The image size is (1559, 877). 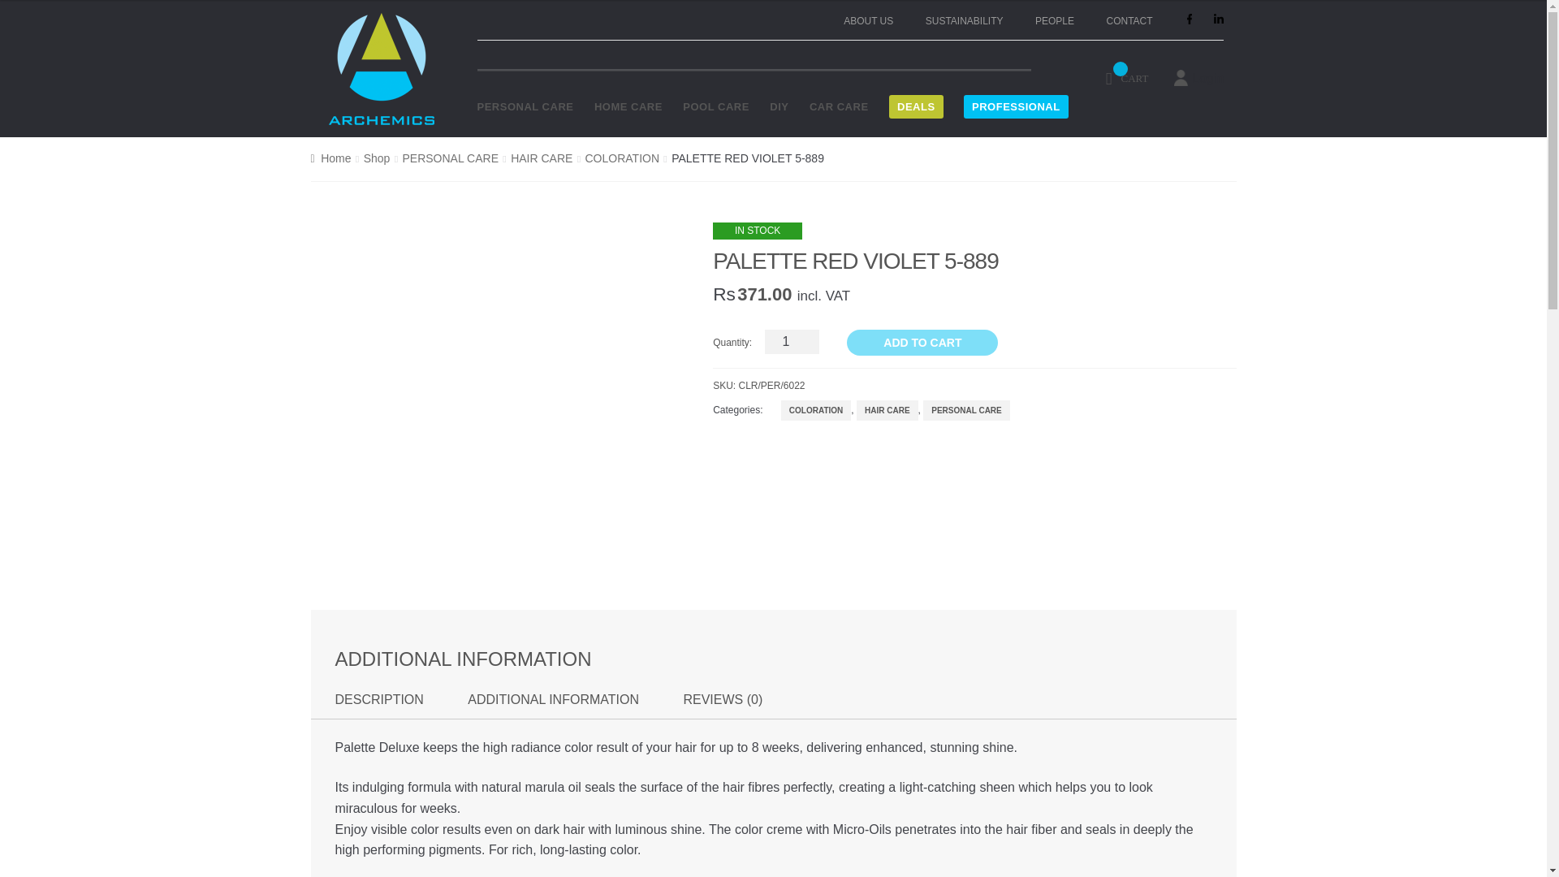 What do you see at coordinates (622, 158) in the screenshot?
I see `COLORATION` at bounding box center [622, 158].